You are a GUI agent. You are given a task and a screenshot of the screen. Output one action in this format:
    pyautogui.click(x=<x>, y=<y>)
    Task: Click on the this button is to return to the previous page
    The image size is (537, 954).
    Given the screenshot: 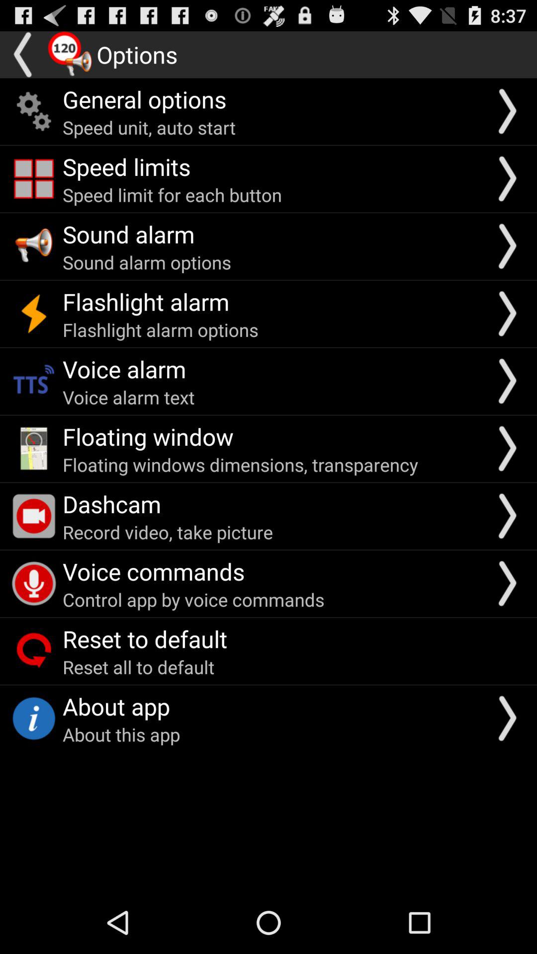 What is the action you would take?
    pyautogui.click(x=23, y=55)
    